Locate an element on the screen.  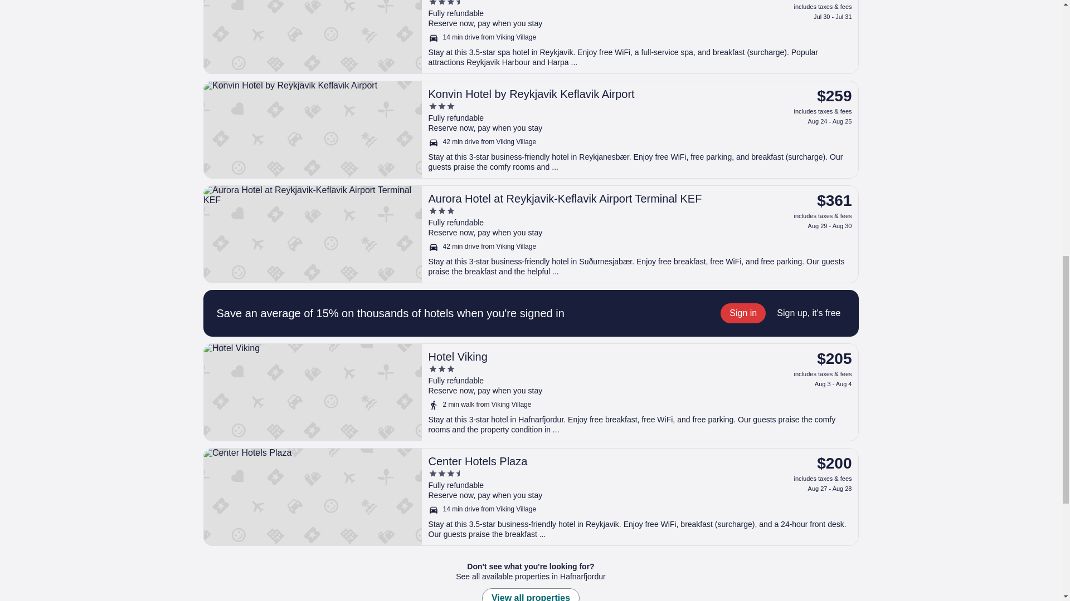
Aurora Hotel at Reykjavik-Keflavik Airport Terminal KEF is located at coordinates (531, 234).